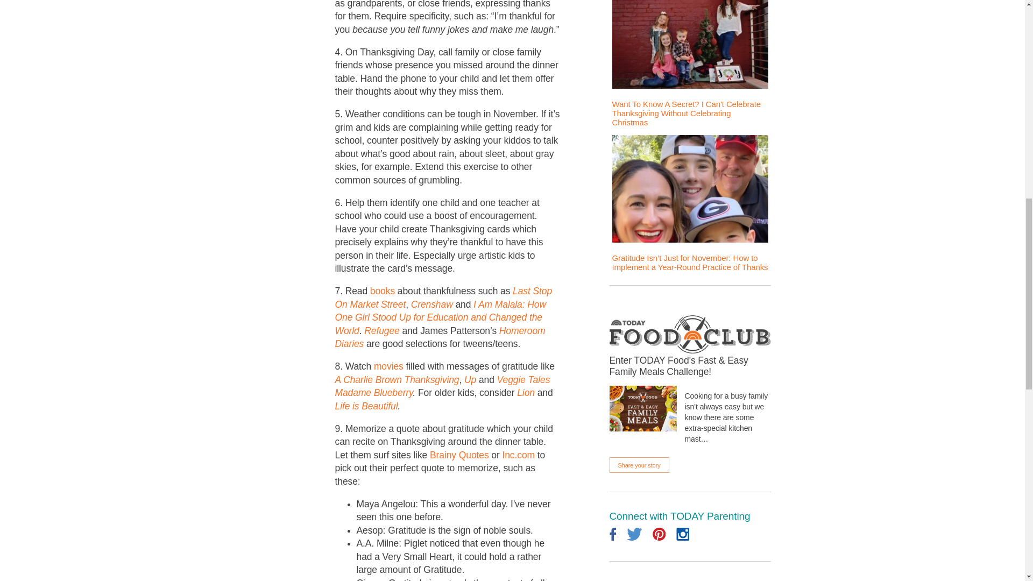 The width and height of the screenshot is (1033, 581). Describe the element at coordinates (442, 386) in the screenshot. I see `Veggie Tales Madame Blueberry` at that location.